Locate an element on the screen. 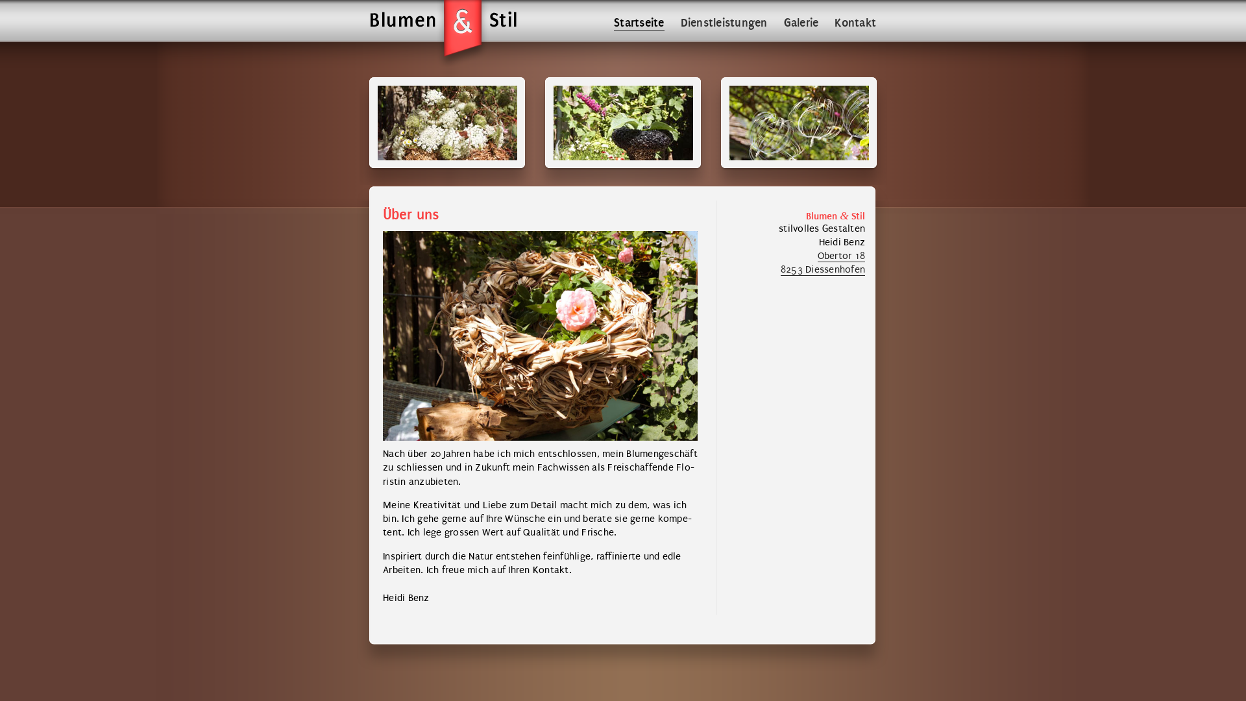 This screenshot has width=1246, height=701. Dienstleistungen is located at coordinates (724, 23).